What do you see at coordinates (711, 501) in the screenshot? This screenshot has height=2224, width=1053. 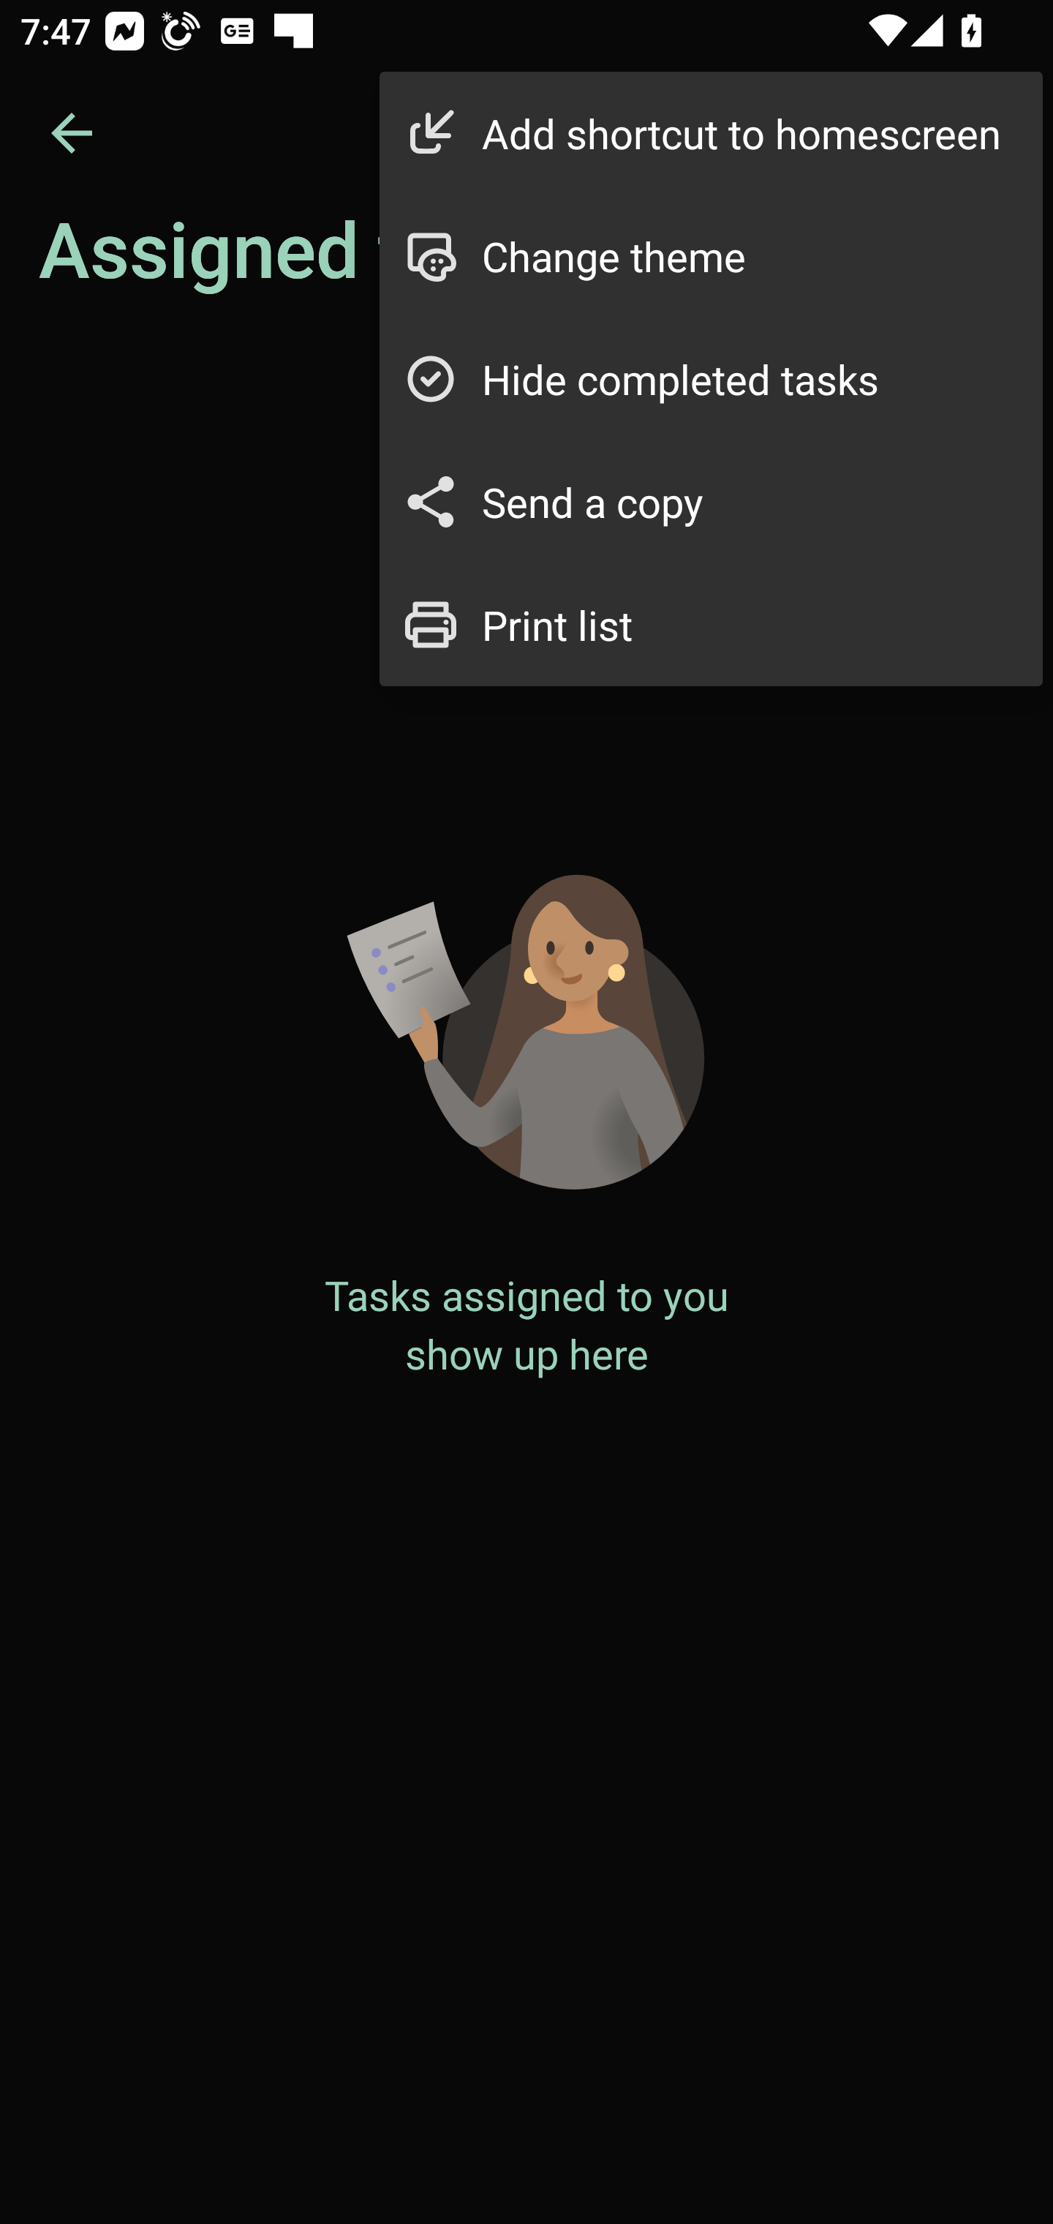 I see `Send a copy4 in 5 Send a copy` at bounding box center [711, 501].